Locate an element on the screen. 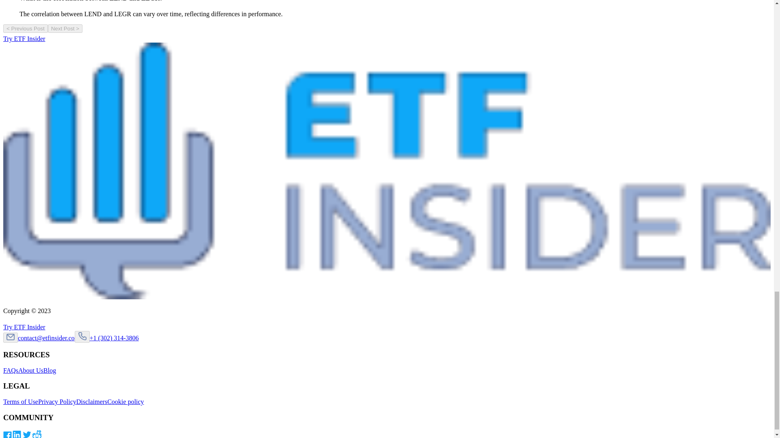 The width and height of the screenshot is (780, 438). Terms of Use is located at coordinates (20, 401).